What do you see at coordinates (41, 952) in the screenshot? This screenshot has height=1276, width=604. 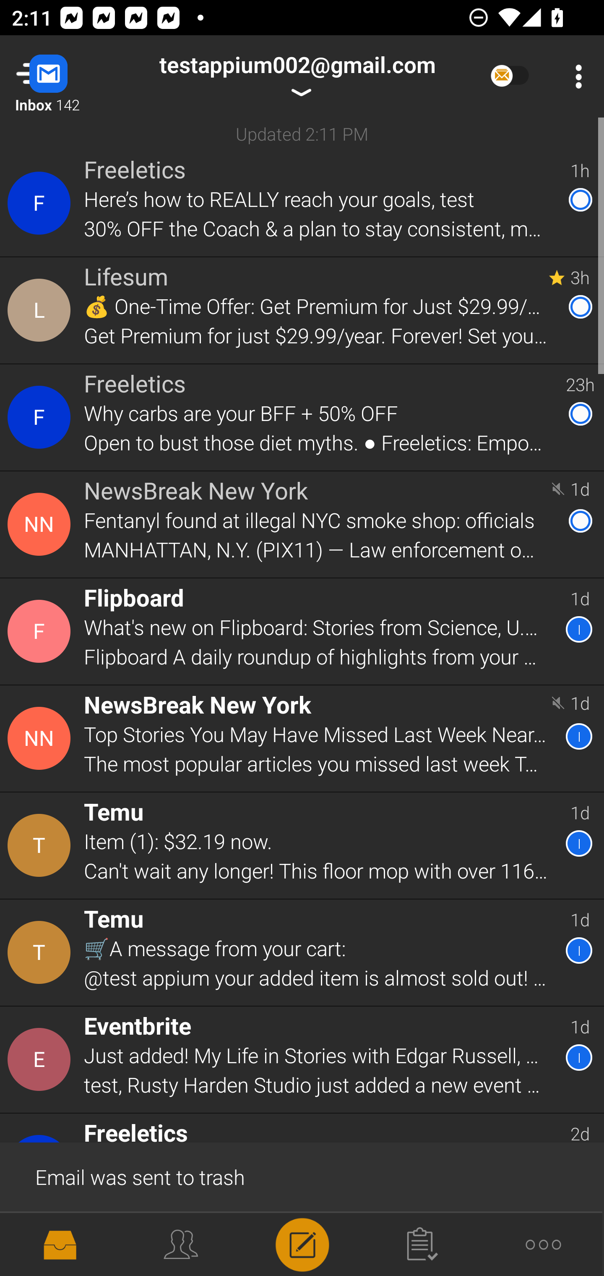 I see `Contact Details` at bounding box center [41, 952].